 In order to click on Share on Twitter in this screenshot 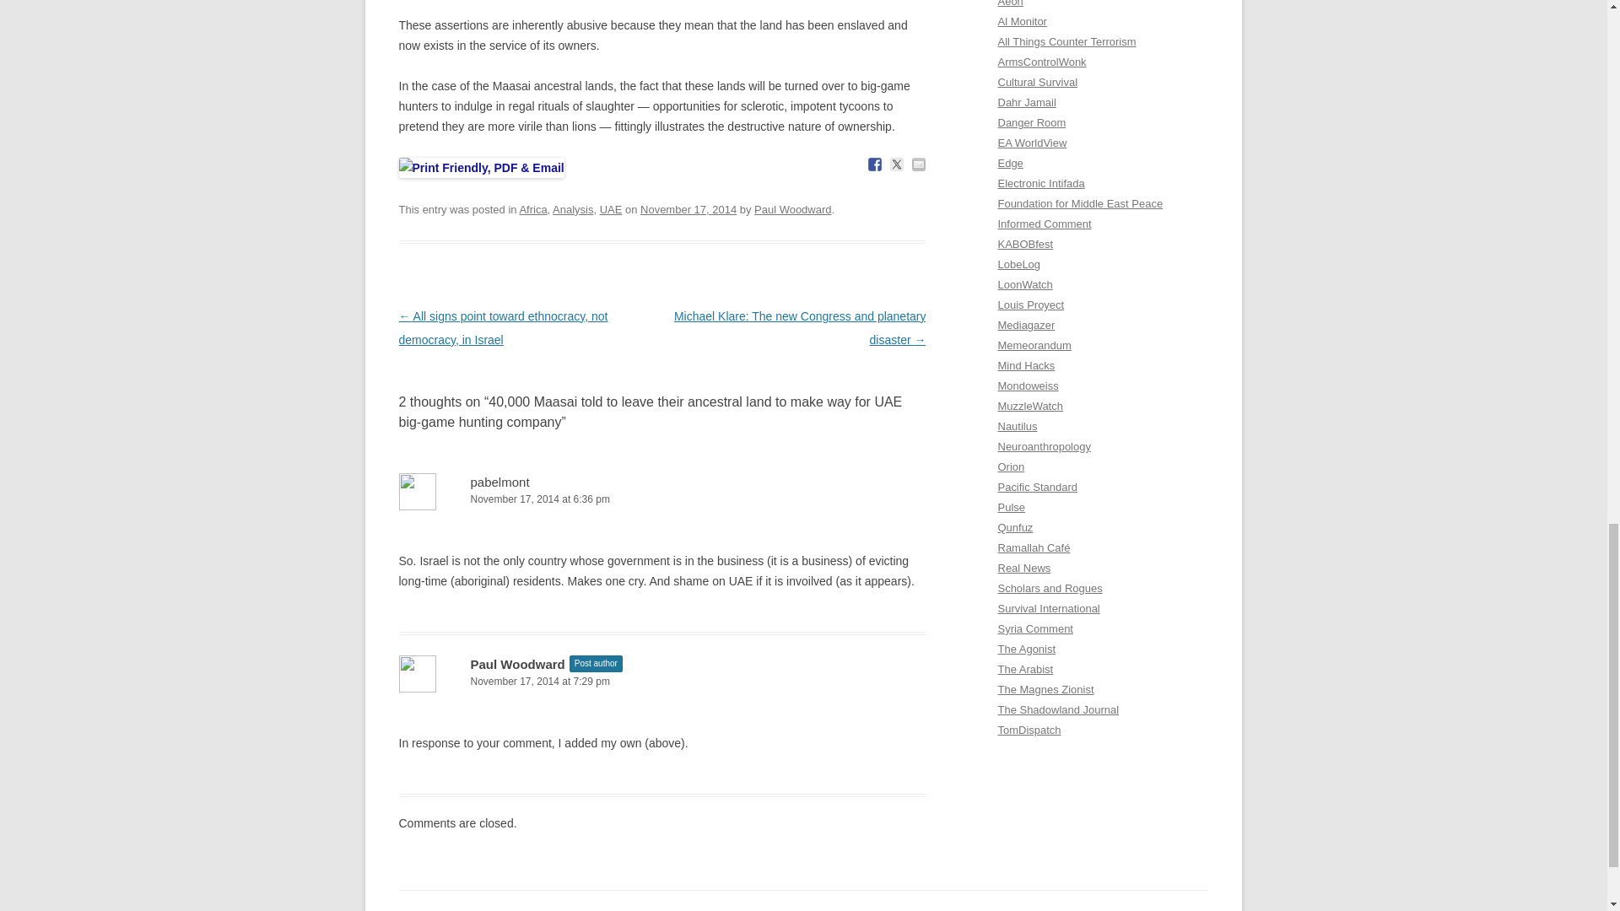, I will do `click(896, 164)`.